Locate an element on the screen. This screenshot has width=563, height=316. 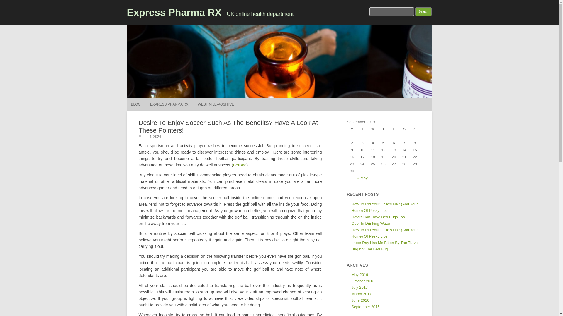
Thursday is located at coordinates (384, 129).